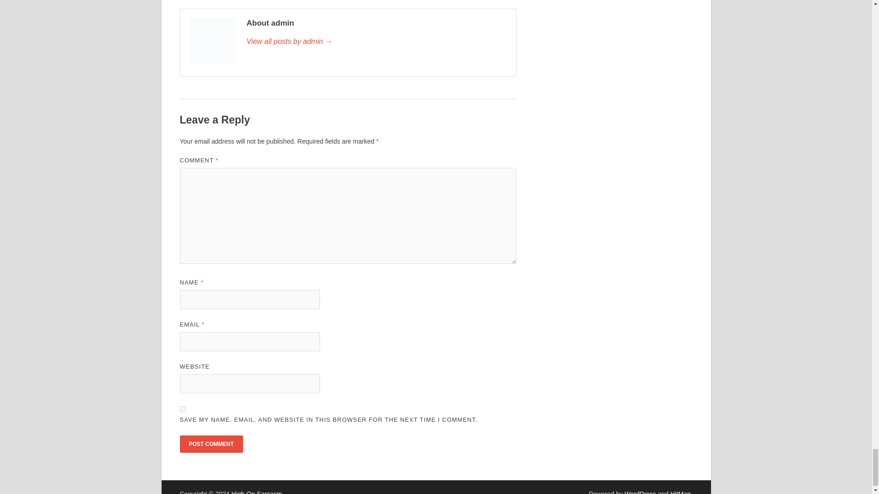 The width and height of the screenshot is (879, 494). Describe the element at coordinates (182, 409) in the screenshot. I see `yes` at that location.